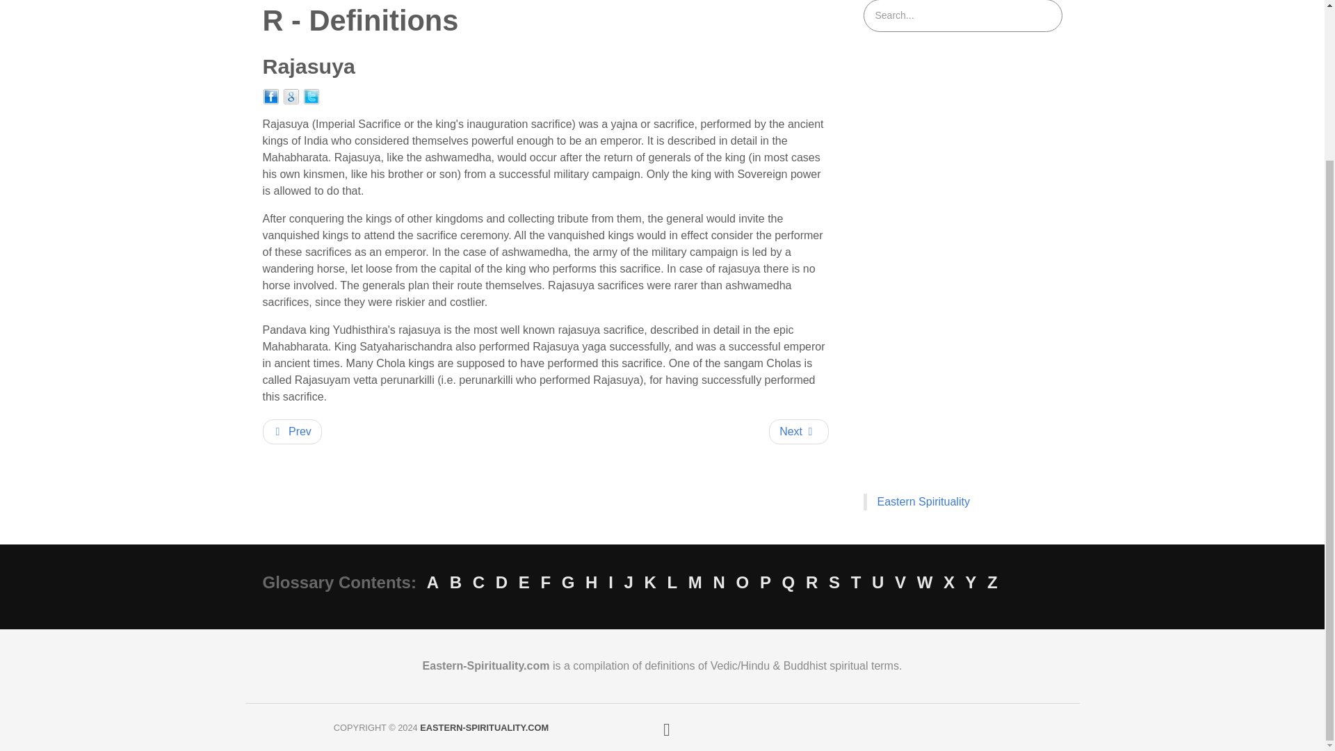 This screenshot has width=1335, height=751. What do you see at coordinates (311, 96) in the screenshot?
I see `Submit to Twitter` at bounding box center [311, 96].